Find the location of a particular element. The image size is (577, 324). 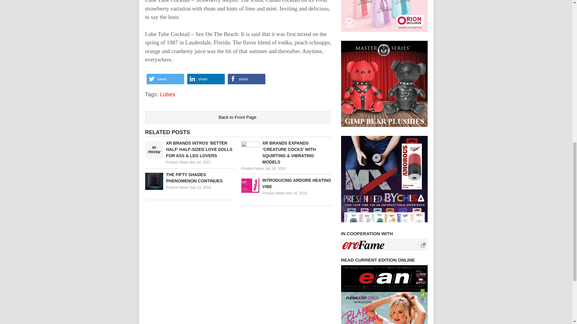

INTRODUCING ARDORE HEATING VIBE is located at coordinates (287, 183).